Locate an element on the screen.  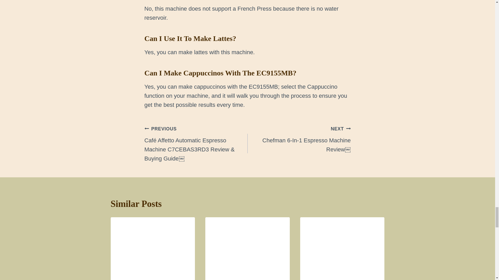
Gevi Espresso Machine Review is located at coordinates (247, 245).